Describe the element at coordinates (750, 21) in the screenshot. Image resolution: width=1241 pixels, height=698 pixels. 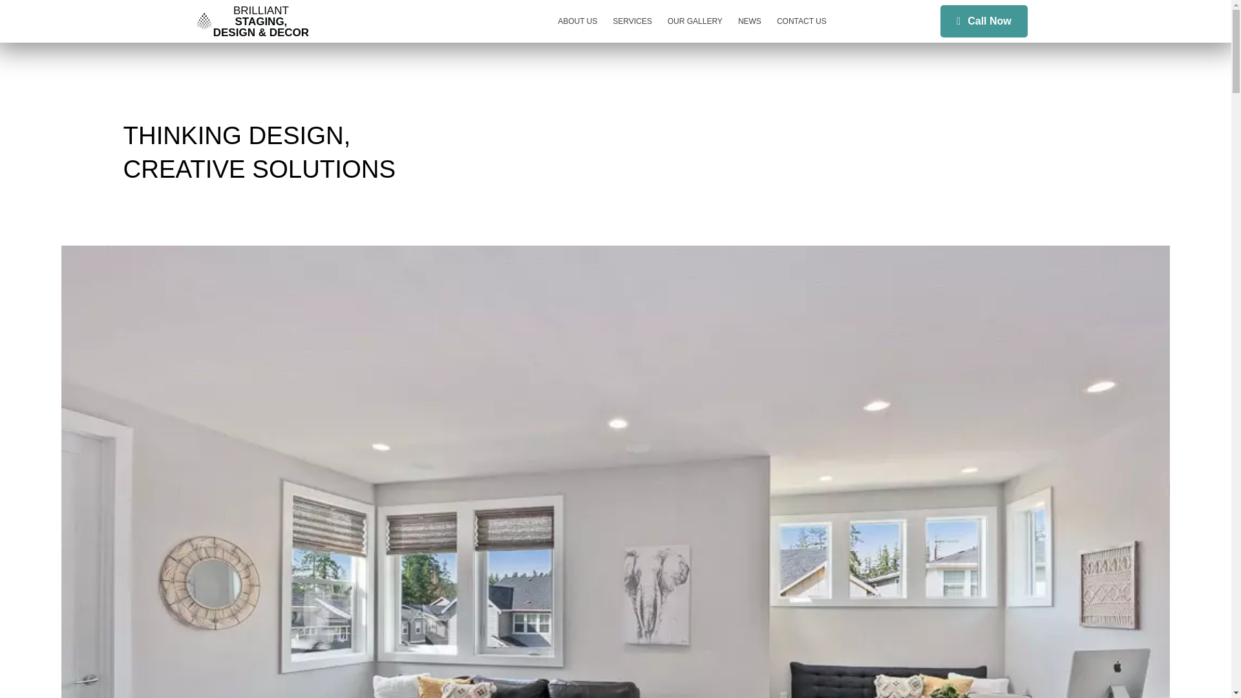
I see `NEWS` at that location.